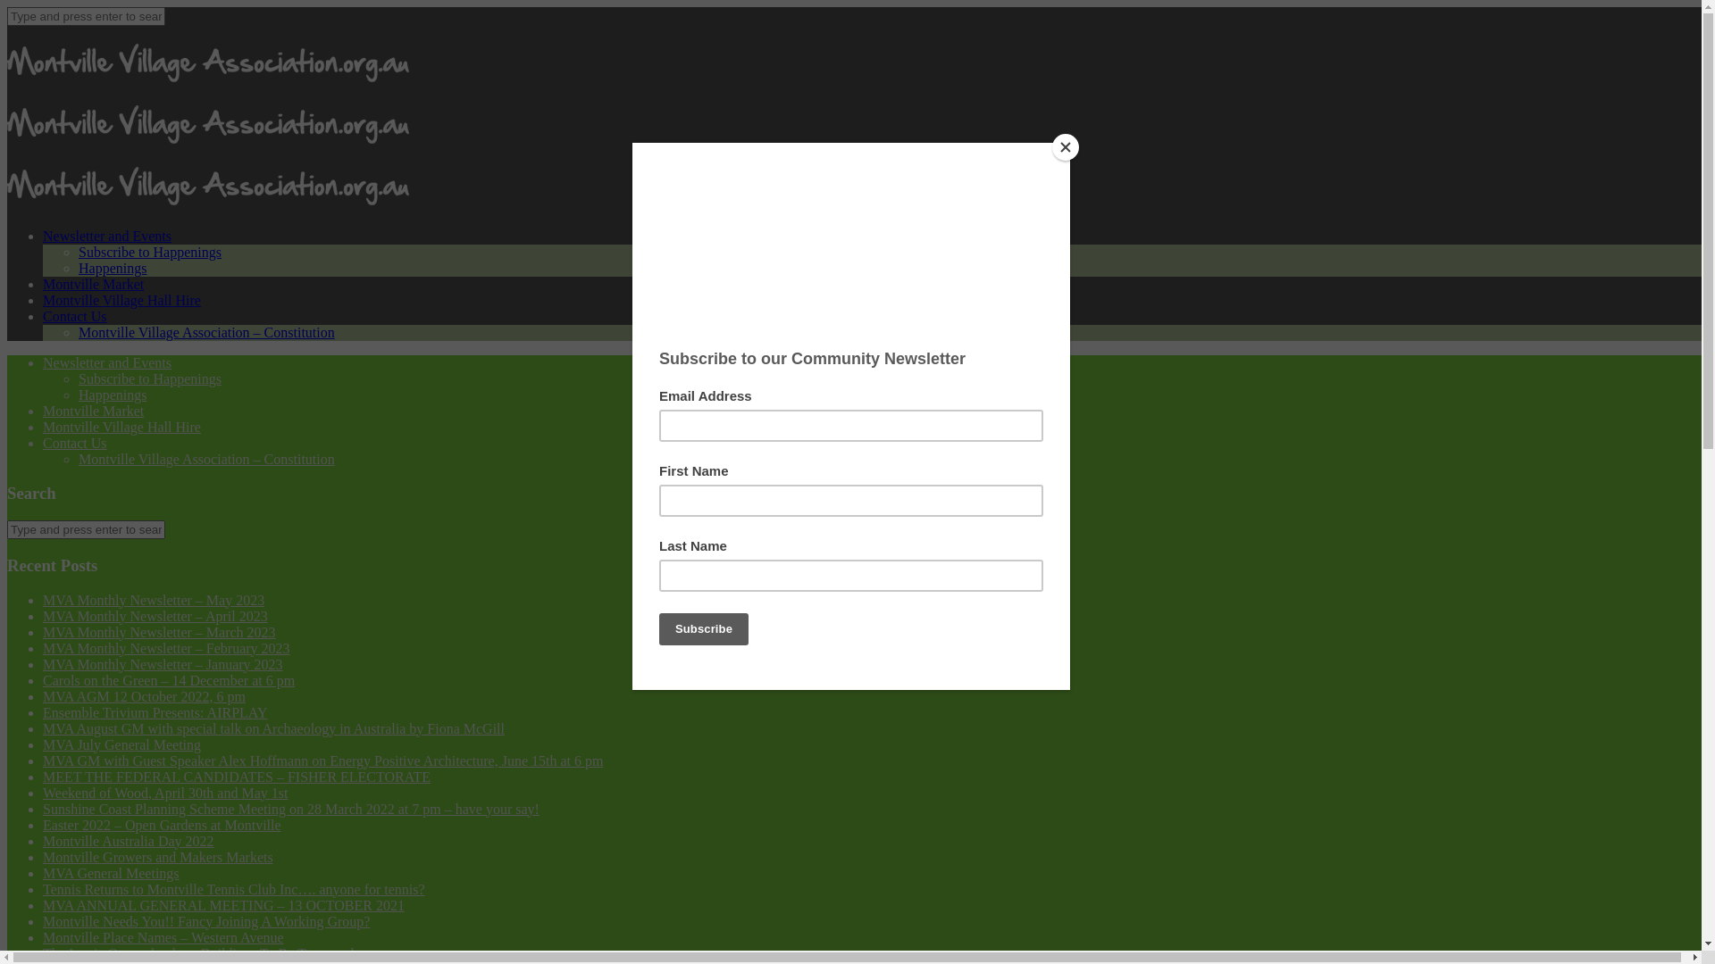 The height and width of the screenshot is (964, 1715). Describe the element at coordinates (75, 316) in the screenshot. I see `Contact Us` at that location.